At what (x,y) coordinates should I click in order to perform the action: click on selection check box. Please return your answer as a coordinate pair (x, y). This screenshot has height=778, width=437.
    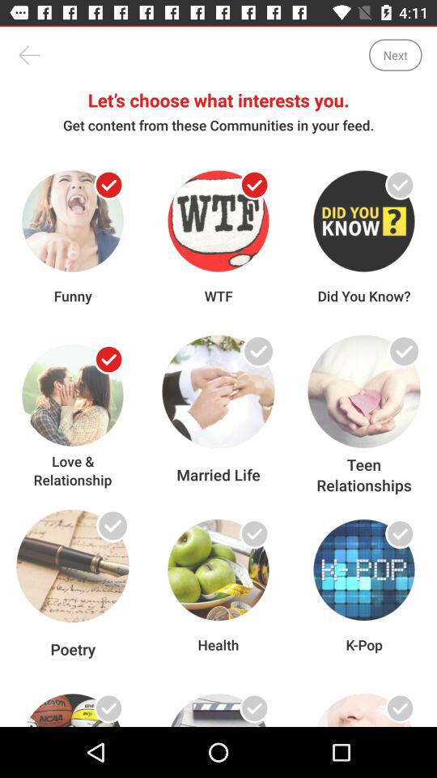
    Looking at the image, I should click on (108, 533).